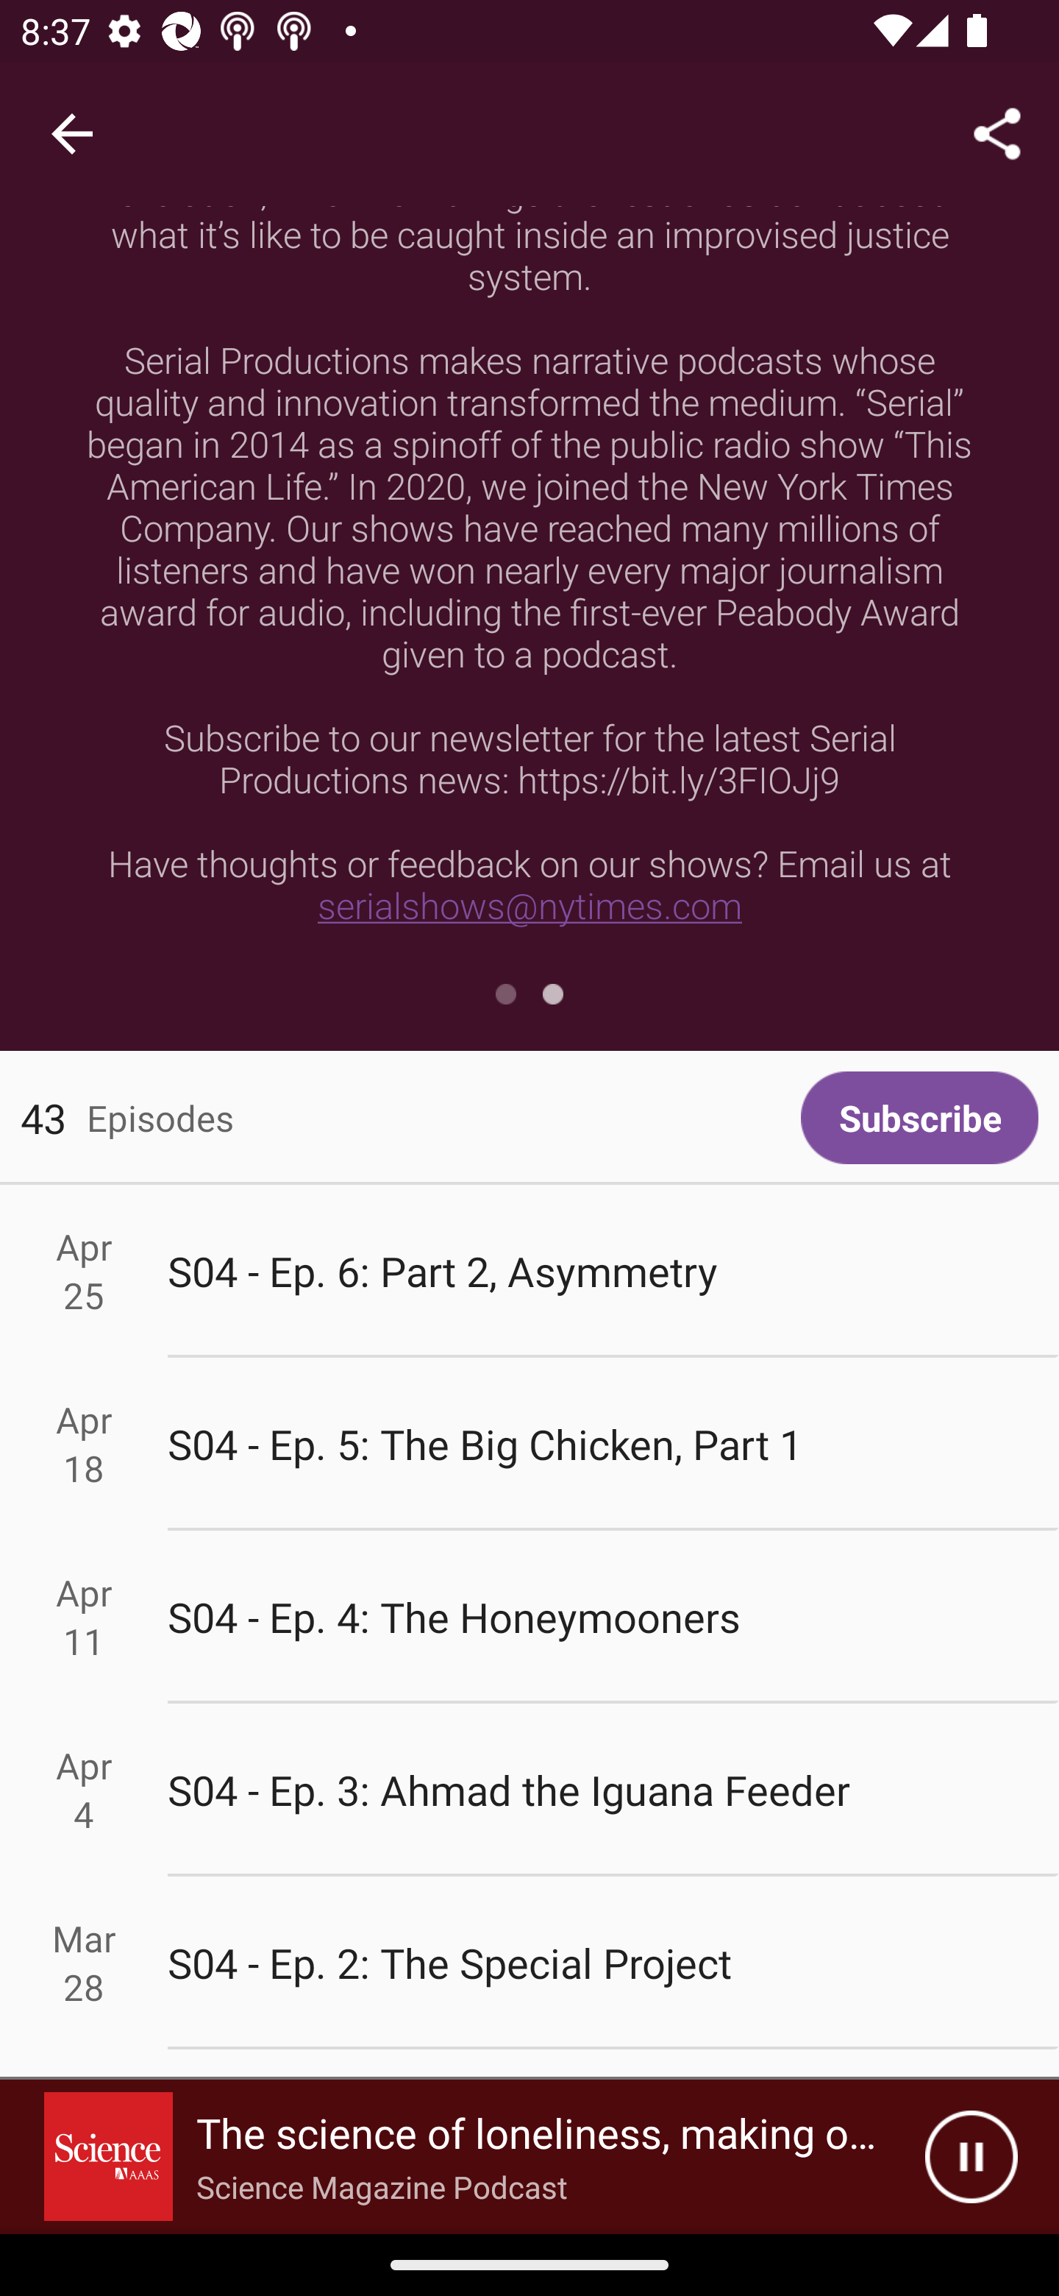 This screenshot has width=1059, height=2296. What do you see at coordinates (529, 1963) in the screenshot?
I see `Mar 28 S04 - Ep. 2: The Special Project` at bounding box center [529, 1963].